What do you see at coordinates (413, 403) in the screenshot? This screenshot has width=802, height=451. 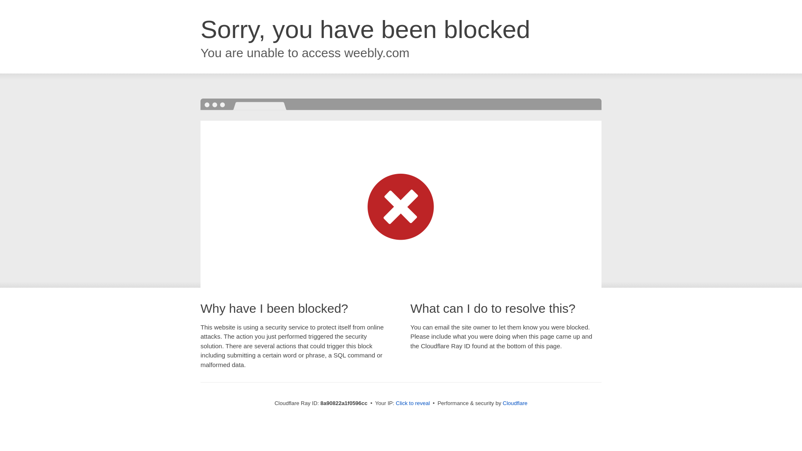 I see `Click to reveal` at bounding box center [413, 403].